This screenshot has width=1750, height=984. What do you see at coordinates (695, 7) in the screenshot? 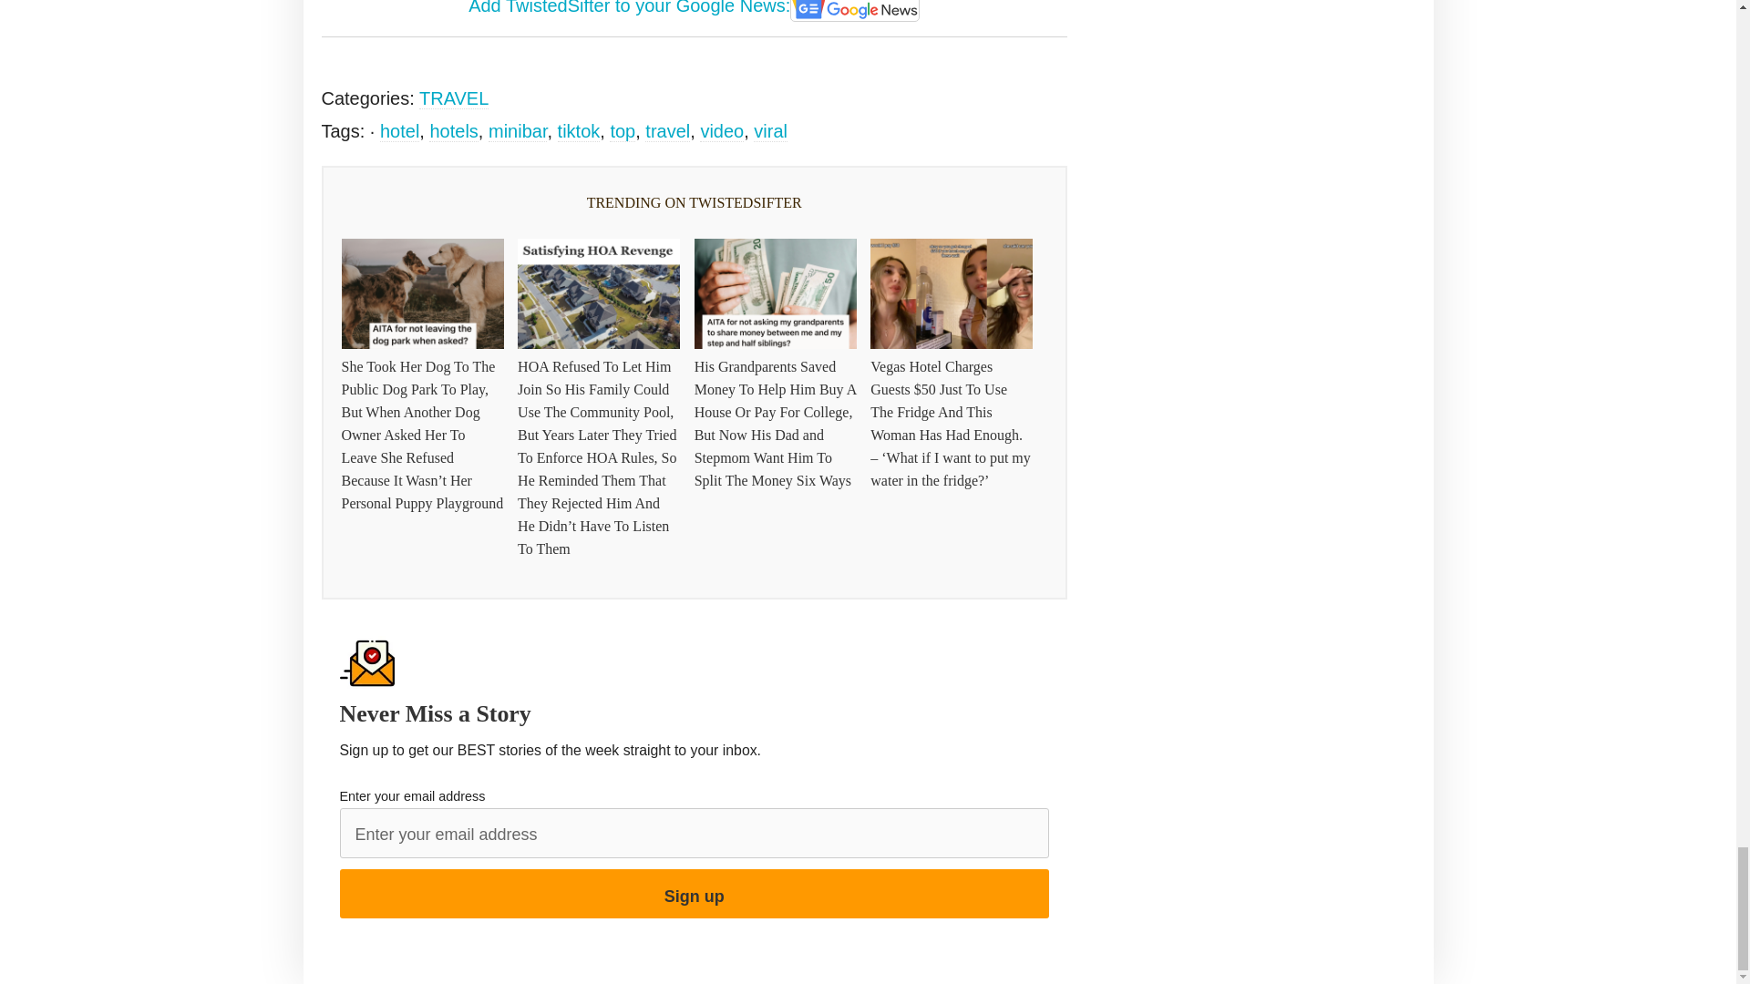
I see `Add TwistedSifter to your Google News:` at bounding box center [695, 7].